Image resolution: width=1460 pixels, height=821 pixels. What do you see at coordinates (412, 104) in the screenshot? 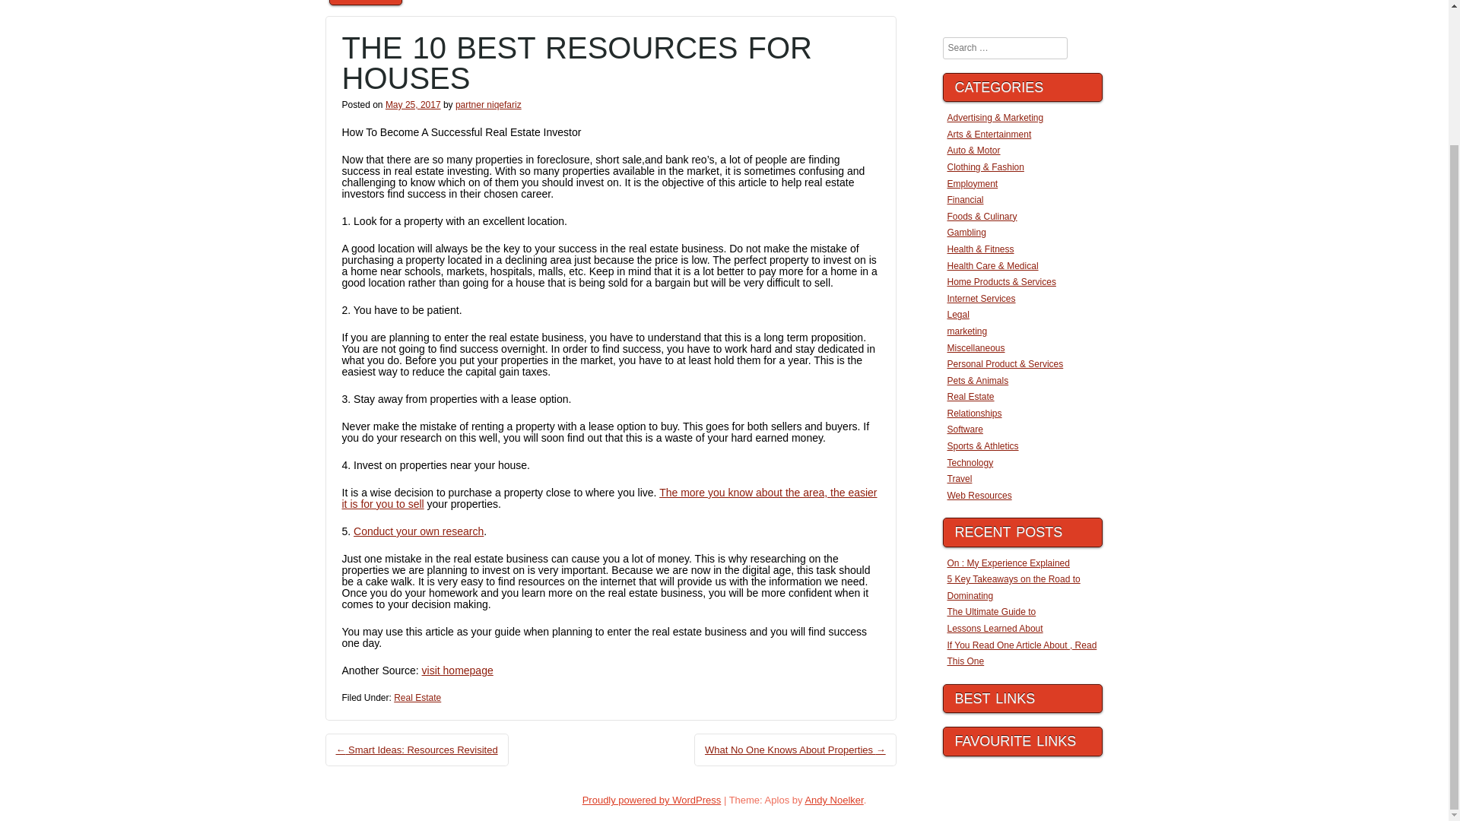
I see `6:16 am` at bounding box center [412, 104].